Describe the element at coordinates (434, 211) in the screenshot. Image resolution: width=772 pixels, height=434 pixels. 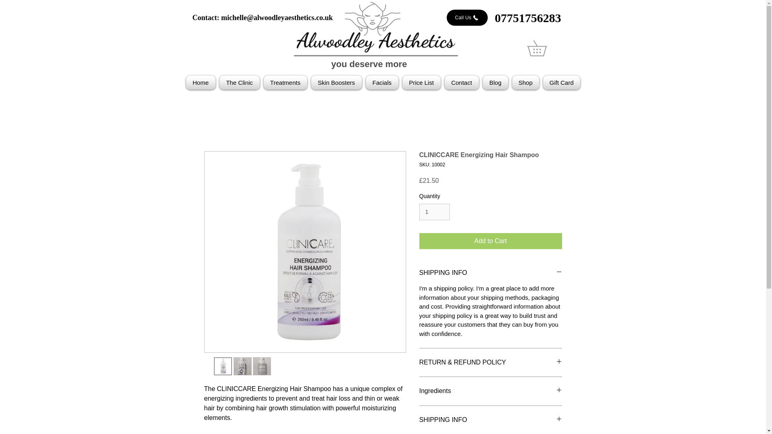
I see `1` at that location.